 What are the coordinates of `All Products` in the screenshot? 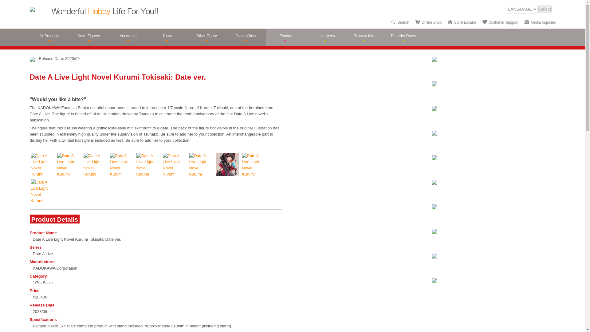 It's located at (49, 37).